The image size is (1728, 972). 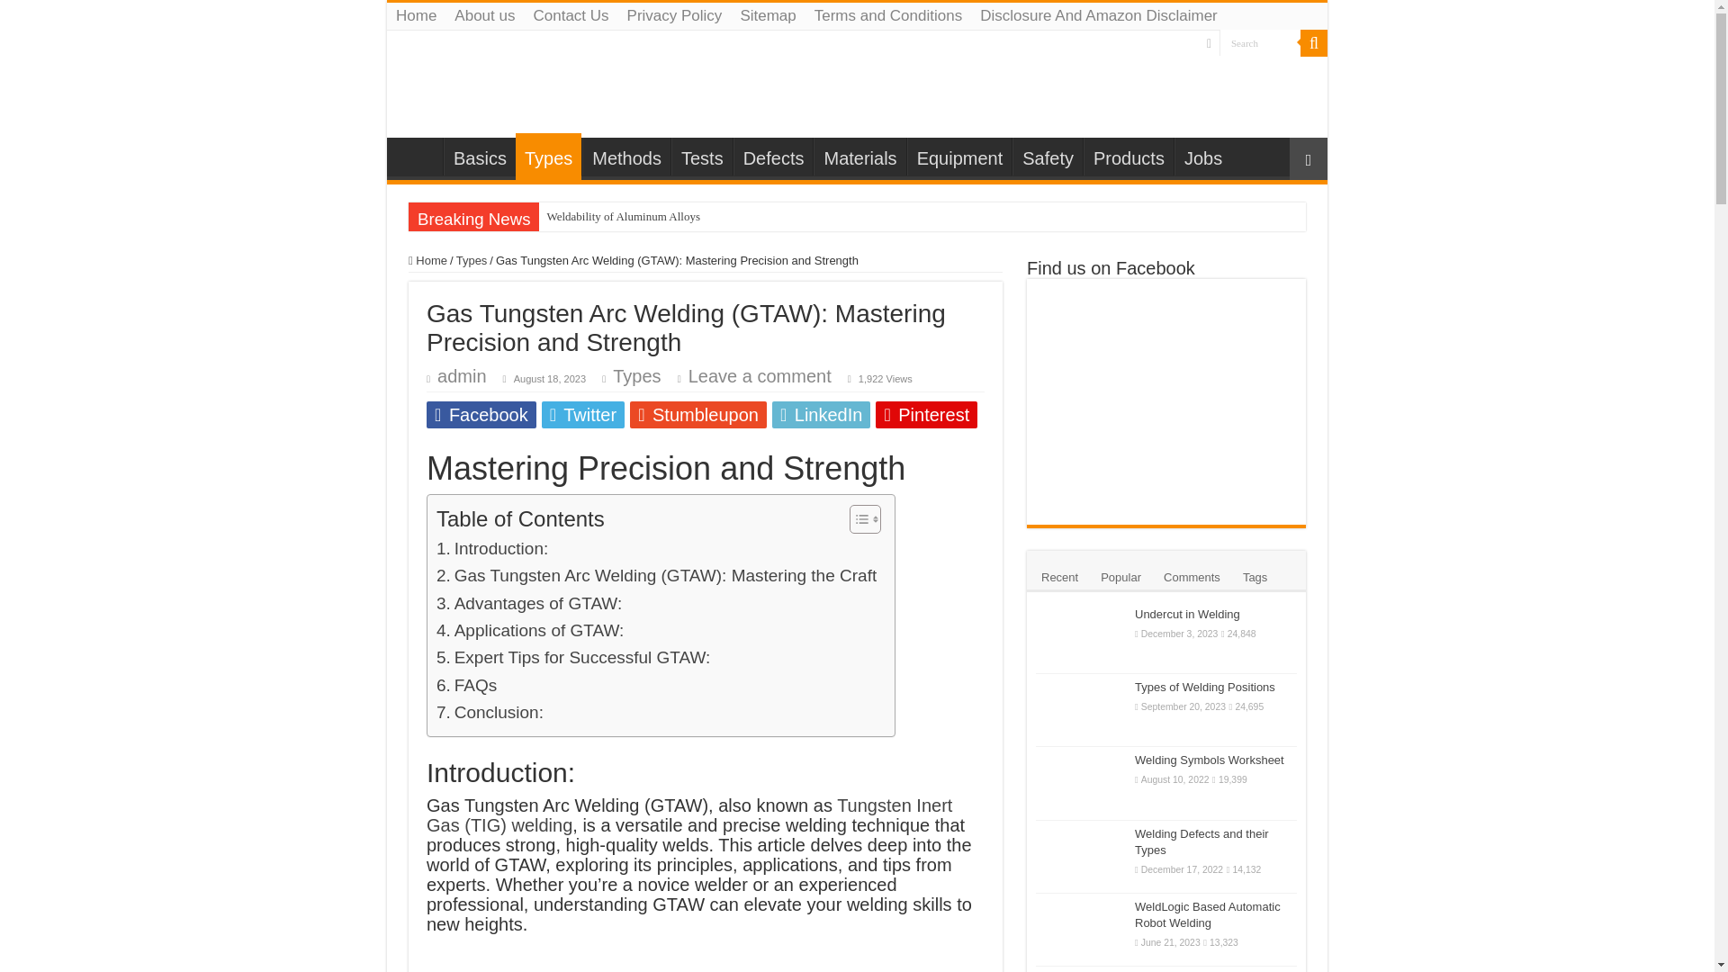 I want to click on Tests, so click(x=702, y=157).